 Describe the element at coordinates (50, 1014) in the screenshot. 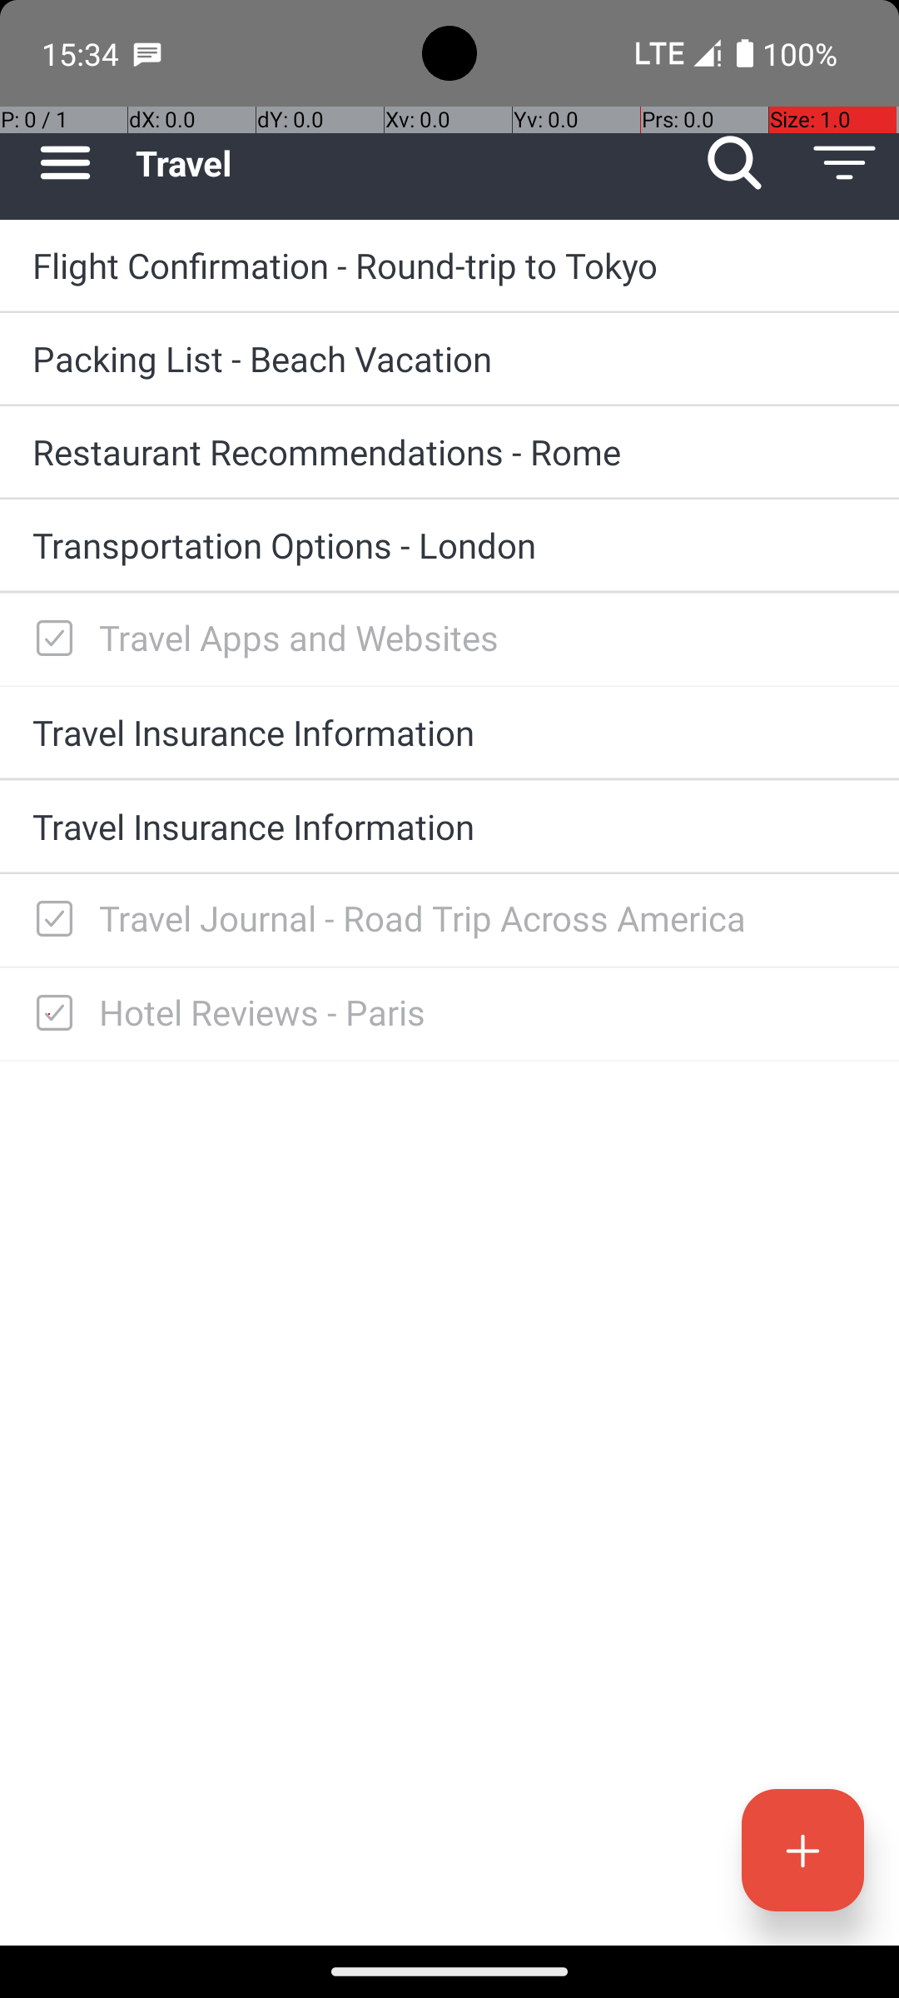

I see `to-do: Hotel Reviews - Paris` at that location.